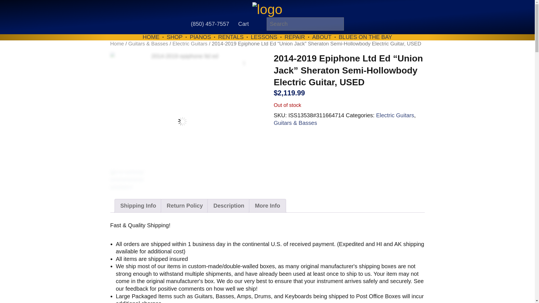  I want to click on HOME, so click(151, 37).